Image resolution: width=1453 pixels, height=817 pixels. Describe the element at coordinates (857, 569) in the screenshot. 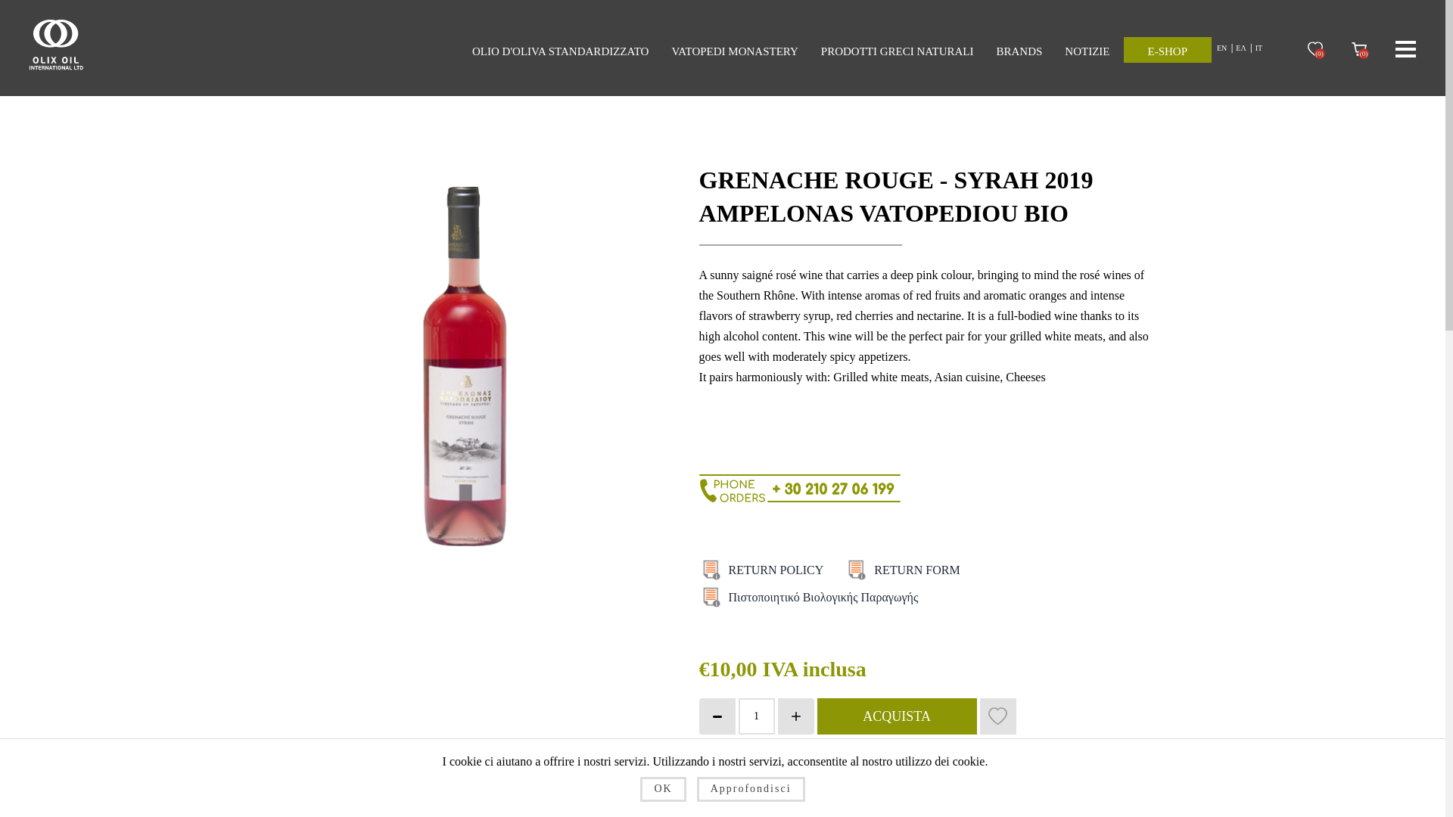

I see `it` at that location.